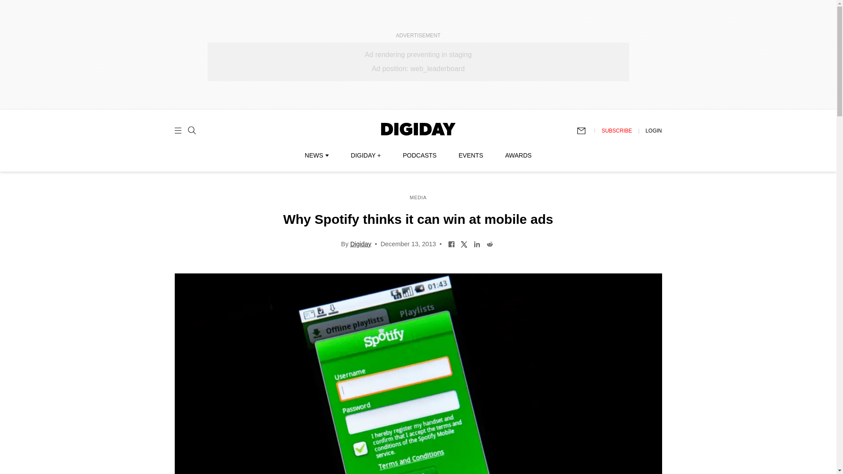 Image resolution: width=843 pixels, height=474 pixels. I want to click on PODCASTS, so click(420, 155).